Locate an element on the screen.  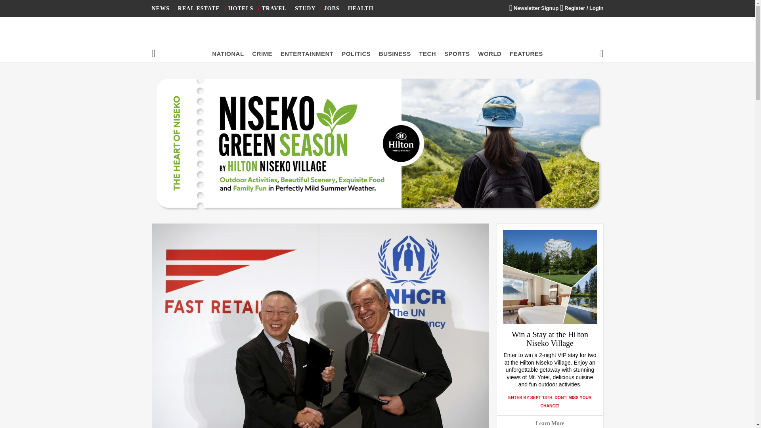
NEWS is located at coordinates (160, 9).